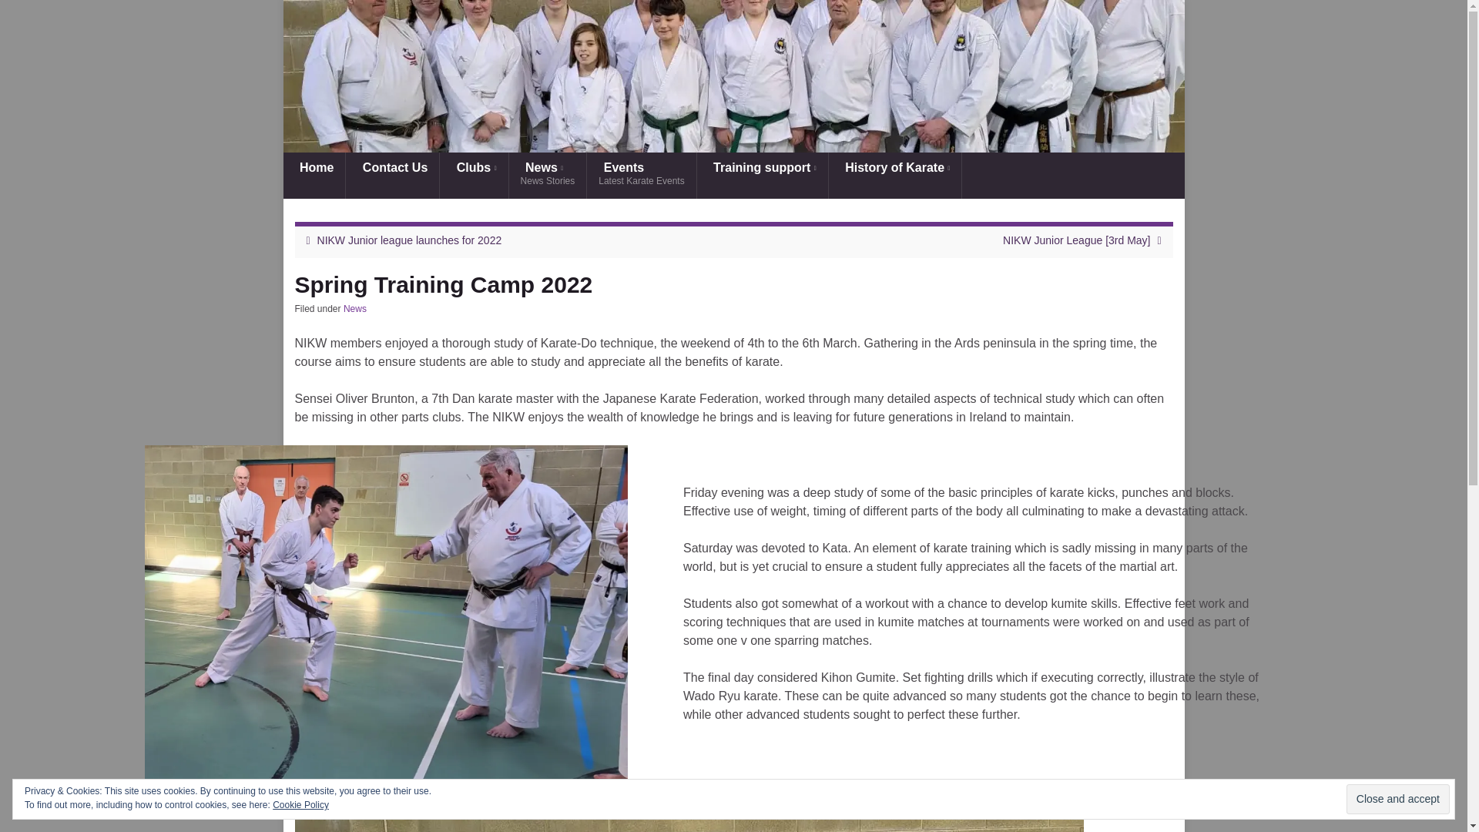 Image resolution: width=1479 pixels, height=832 pixels. I want to click on Home, so click(473, 176).